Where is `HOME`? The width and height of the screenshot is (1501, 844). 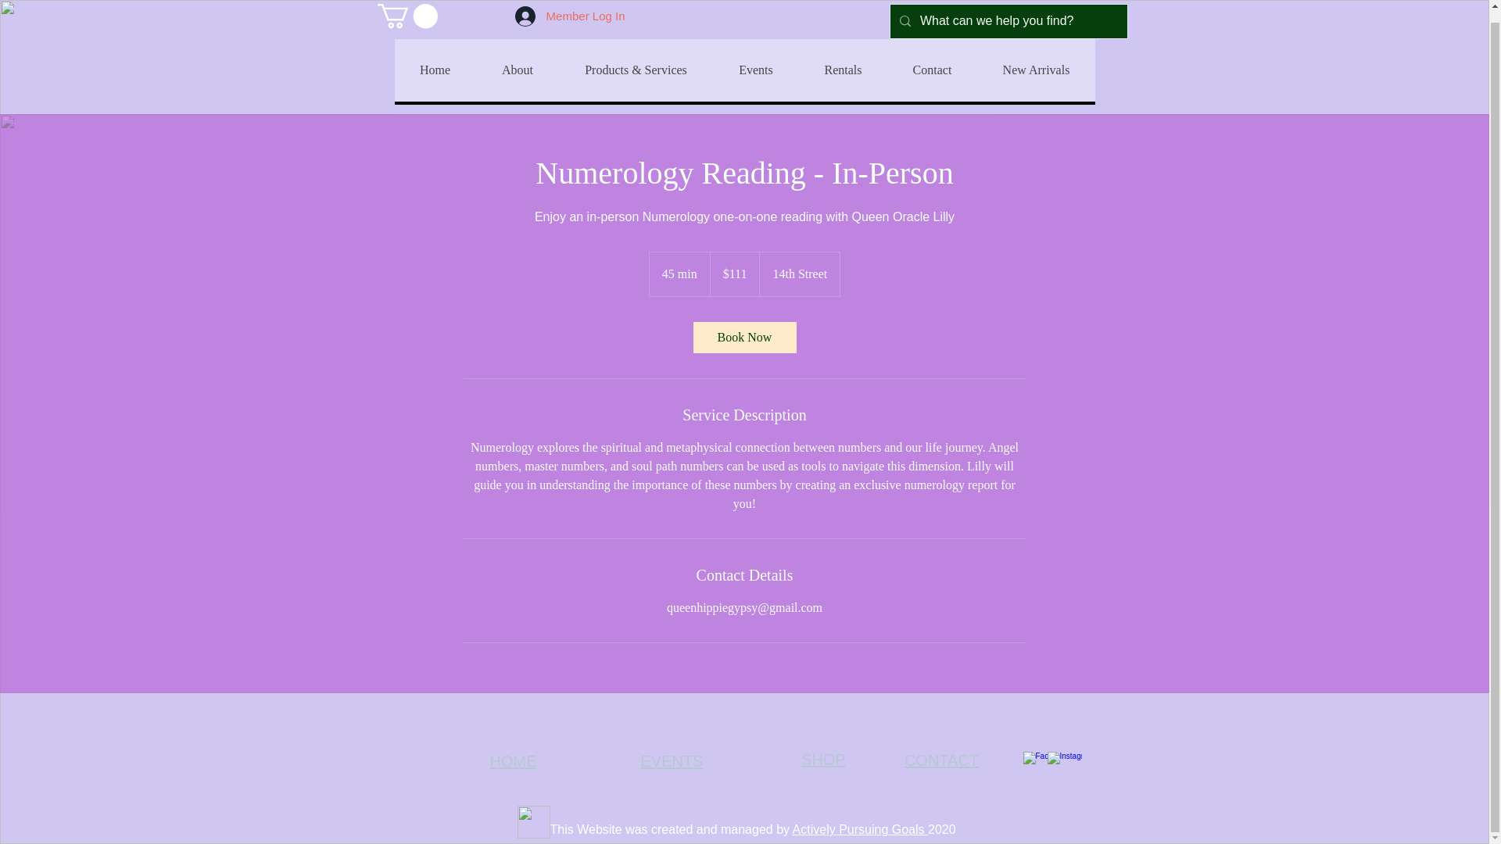 HOME is located at coordinates (512, 761).